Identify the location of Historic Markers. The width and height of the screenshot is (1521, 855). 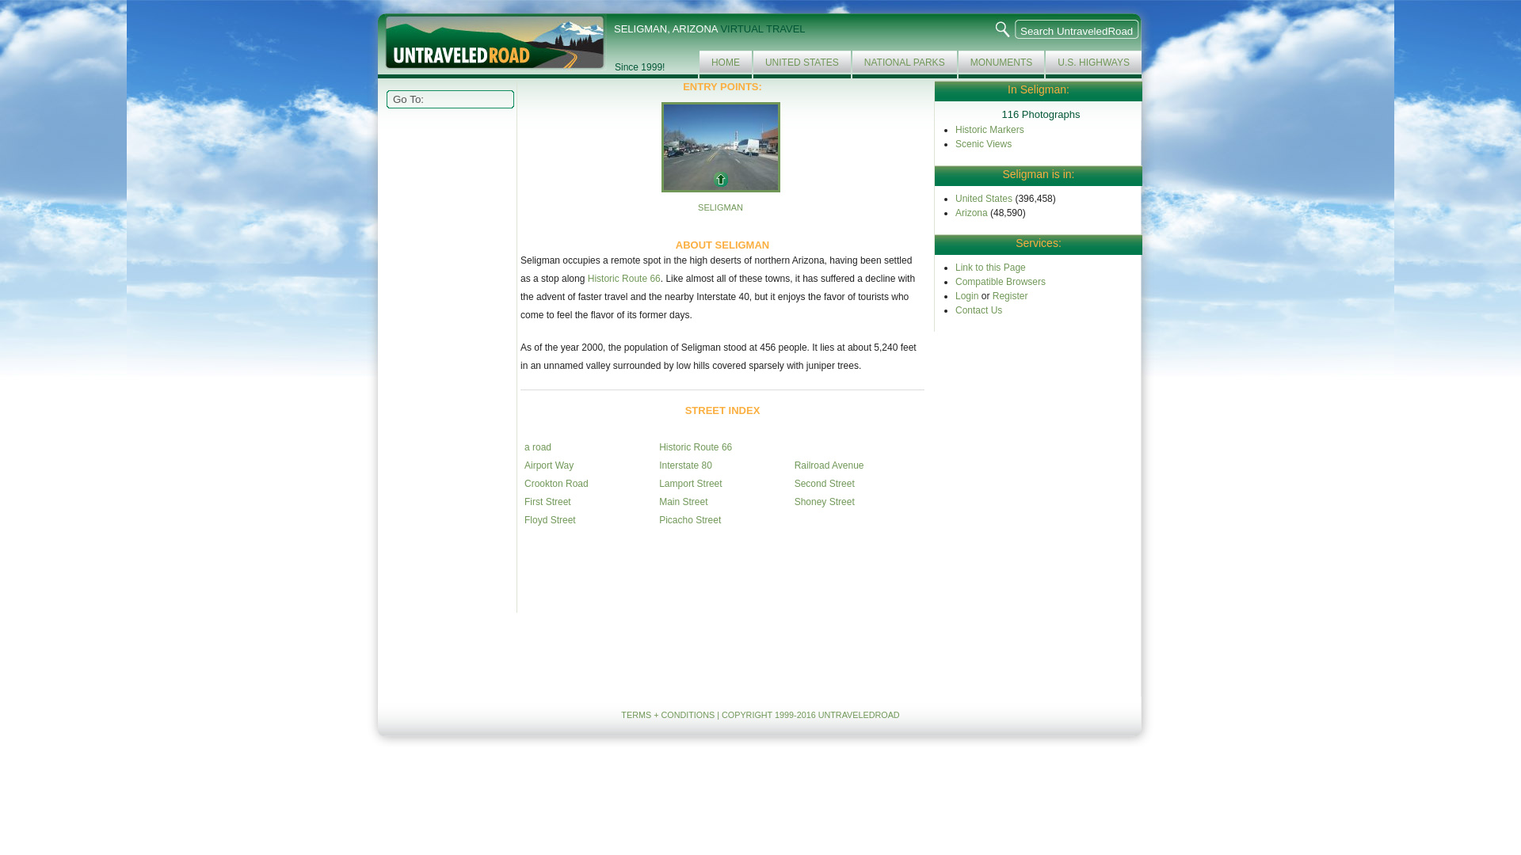
(989, 128).